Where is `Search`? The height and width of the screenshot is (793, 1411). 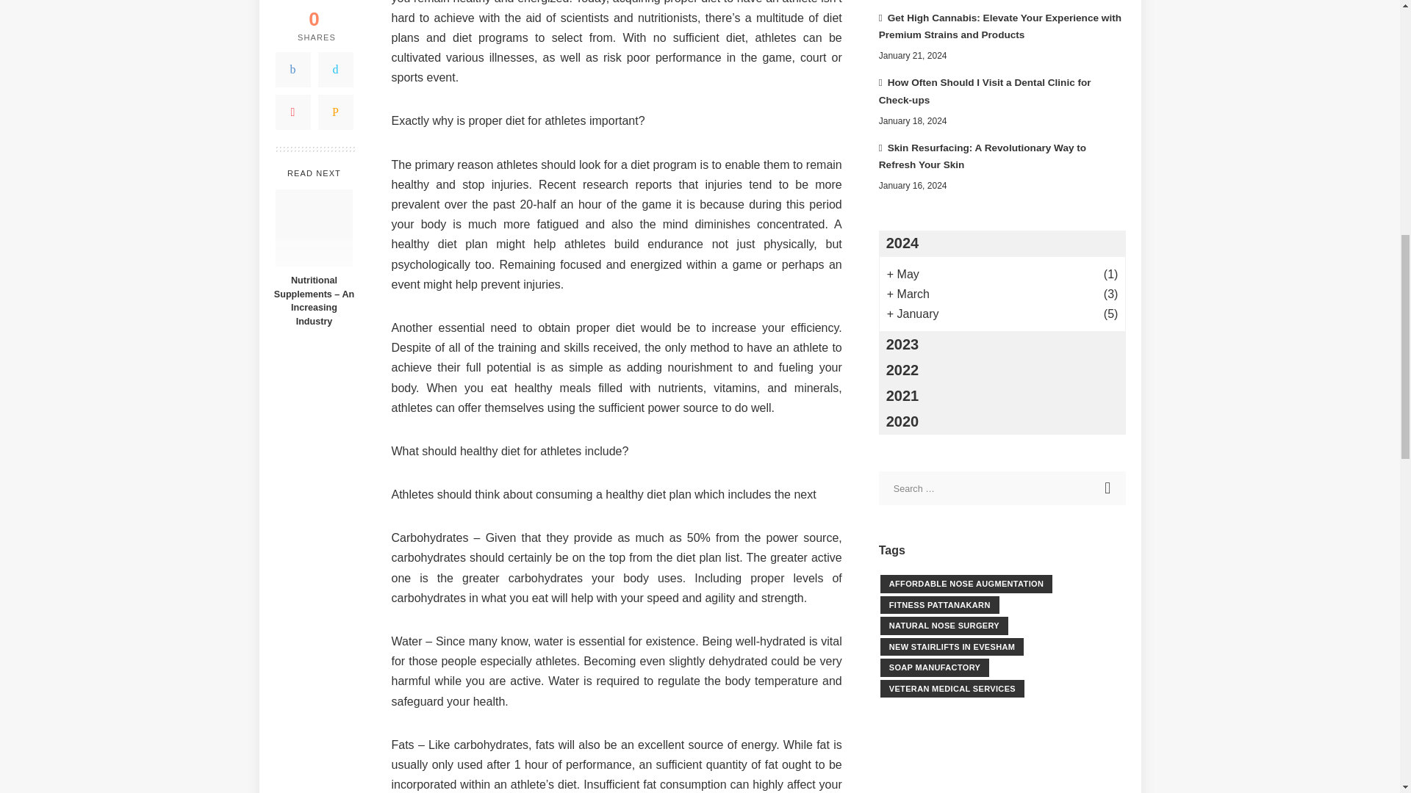 Search is located at coordinates (1109, 488).